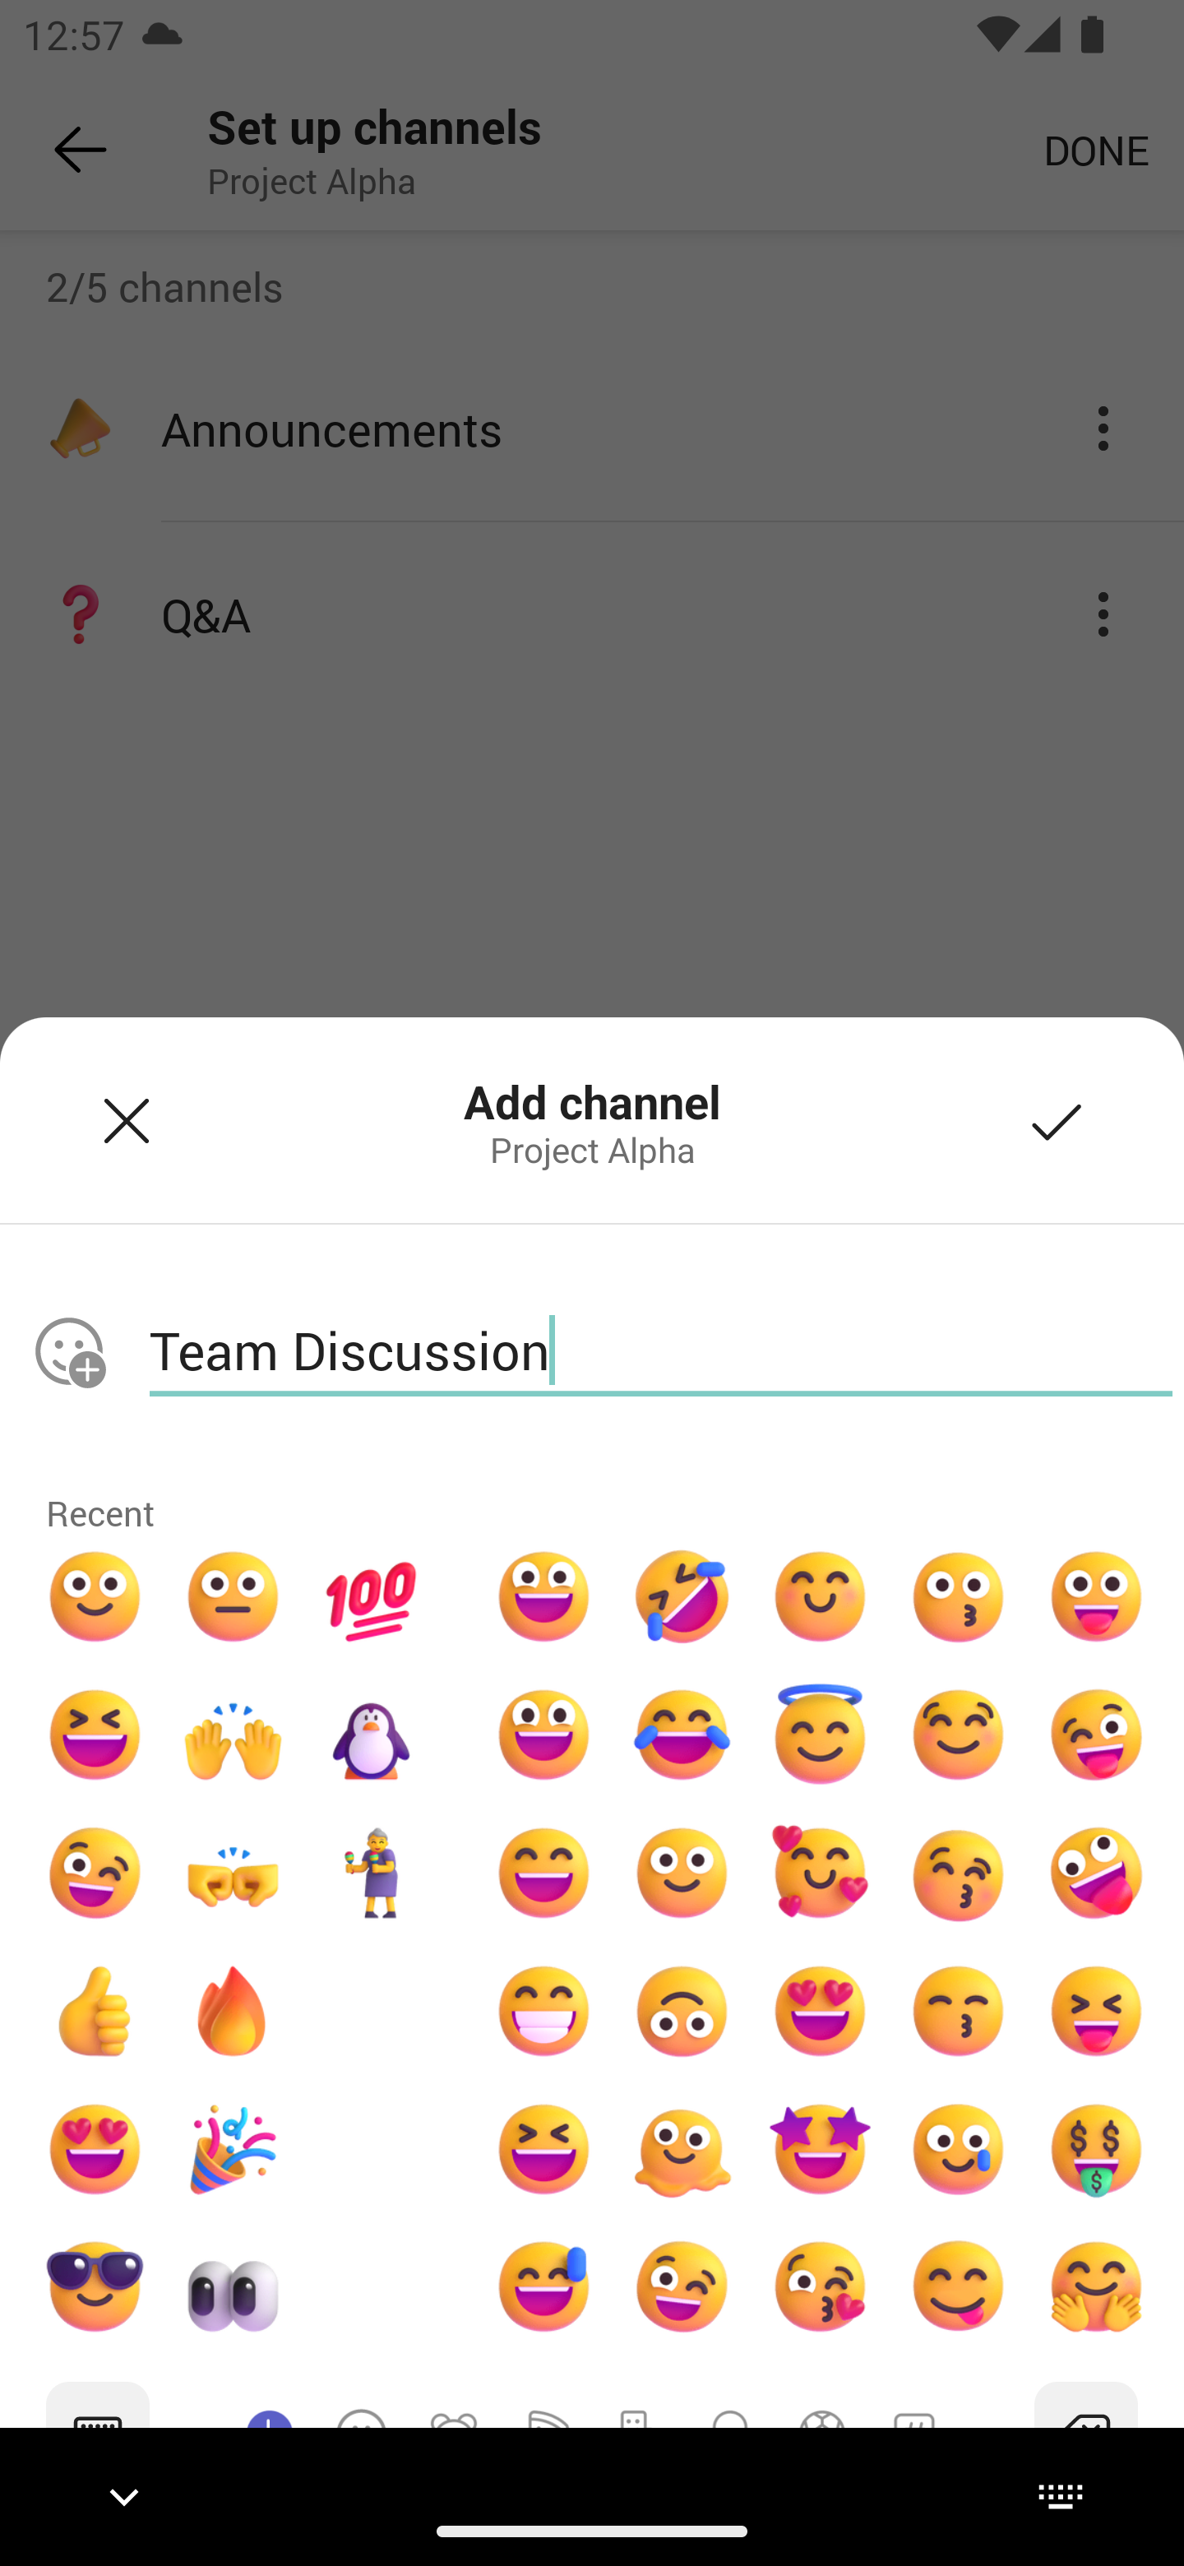  Describe the element at coordinates (821, 1873) in the screenshot. I see `In love emoji` at that location.